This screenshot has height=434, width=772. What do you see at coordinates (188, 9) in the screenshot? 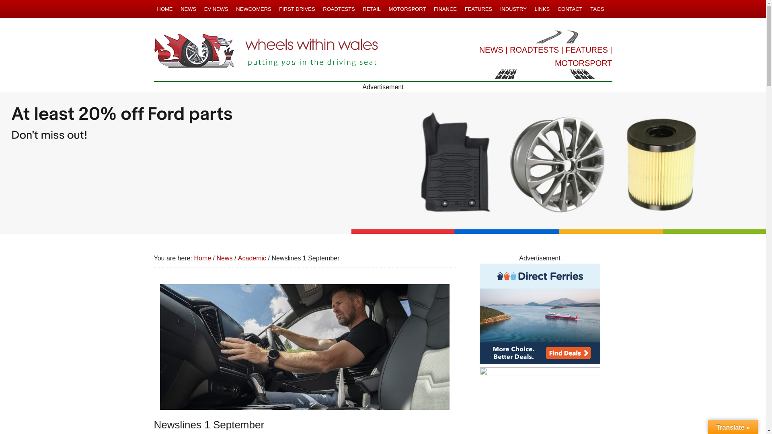
I see `NEWS` at bounding box center [188, 9].